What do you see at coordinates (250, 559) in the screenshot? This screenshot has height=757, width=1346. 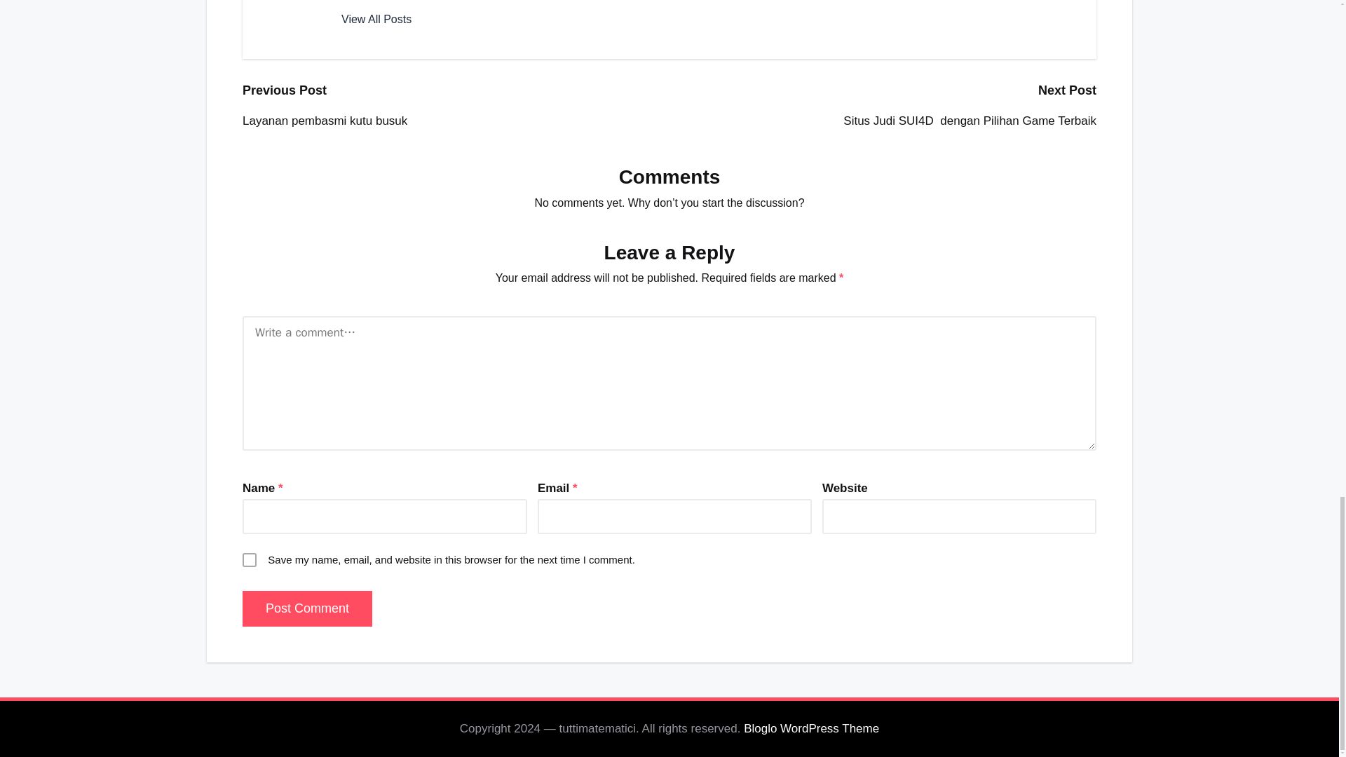 I see `yes` at bounding box center [250, 559].